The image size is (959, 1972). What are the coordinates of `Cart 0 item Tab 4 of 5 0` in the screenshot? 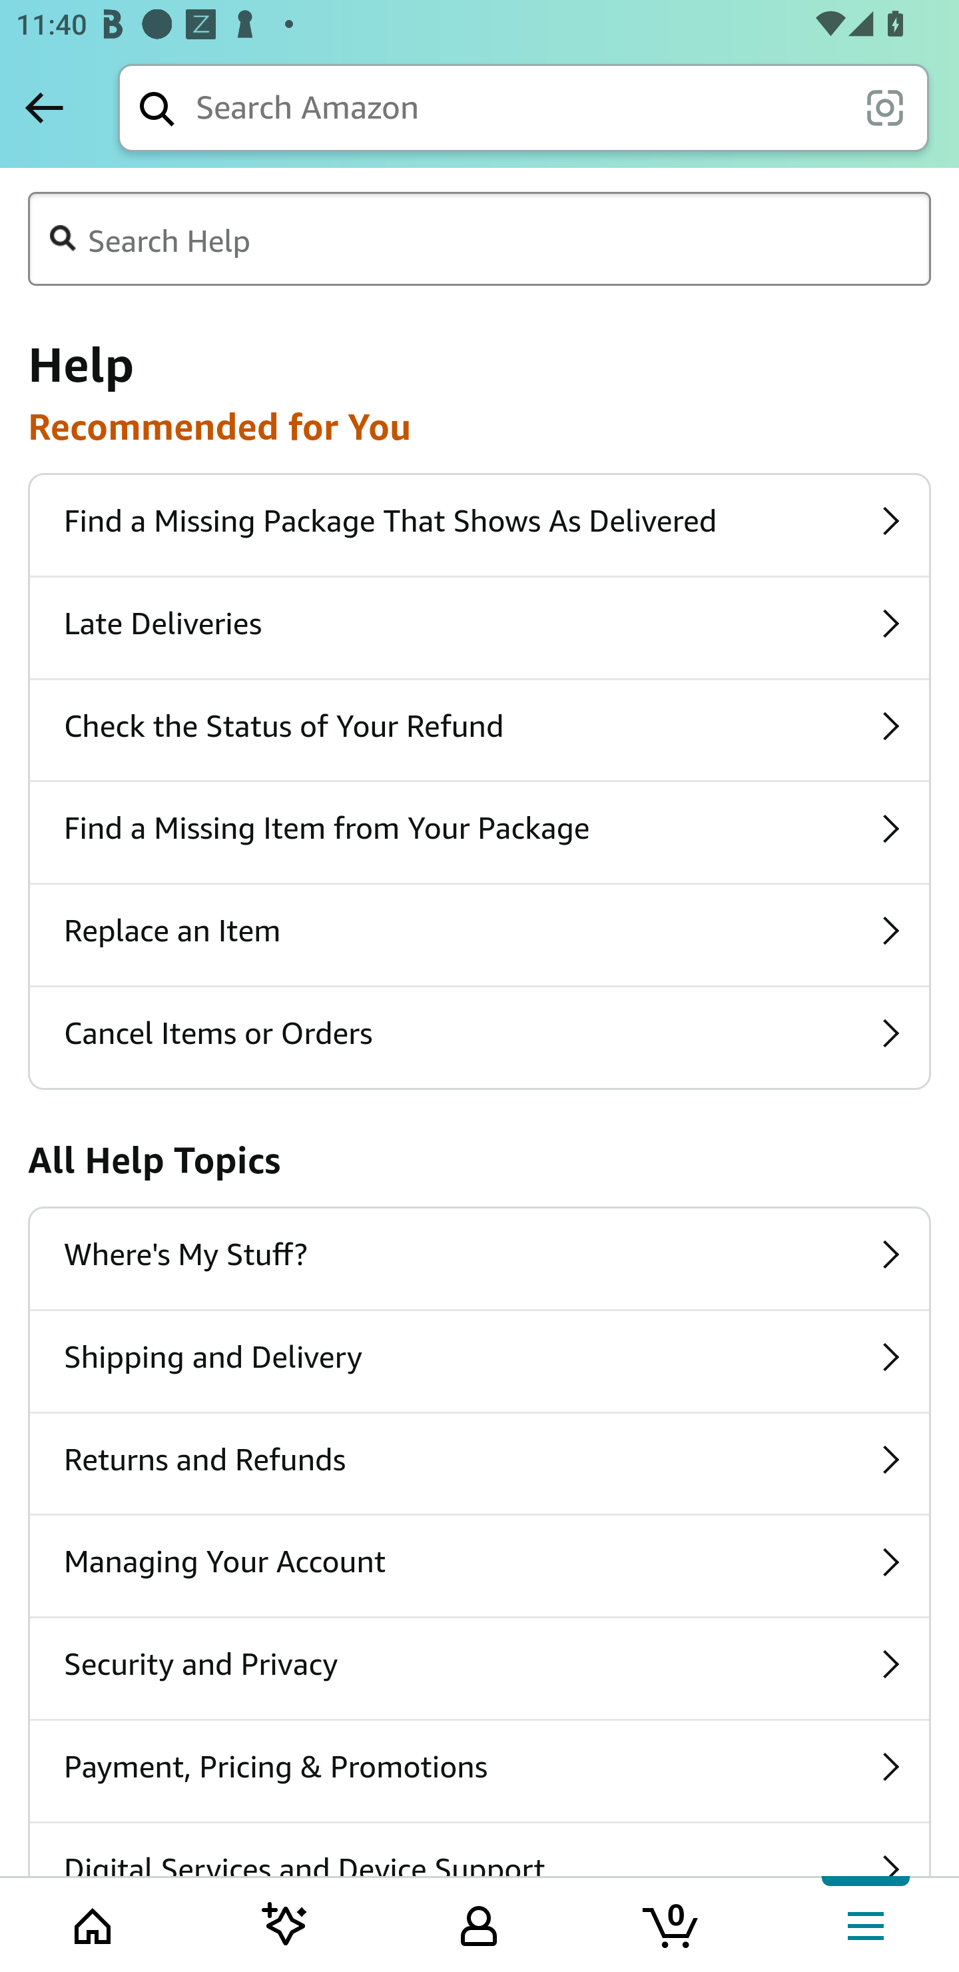 It's located at (672, 1923).